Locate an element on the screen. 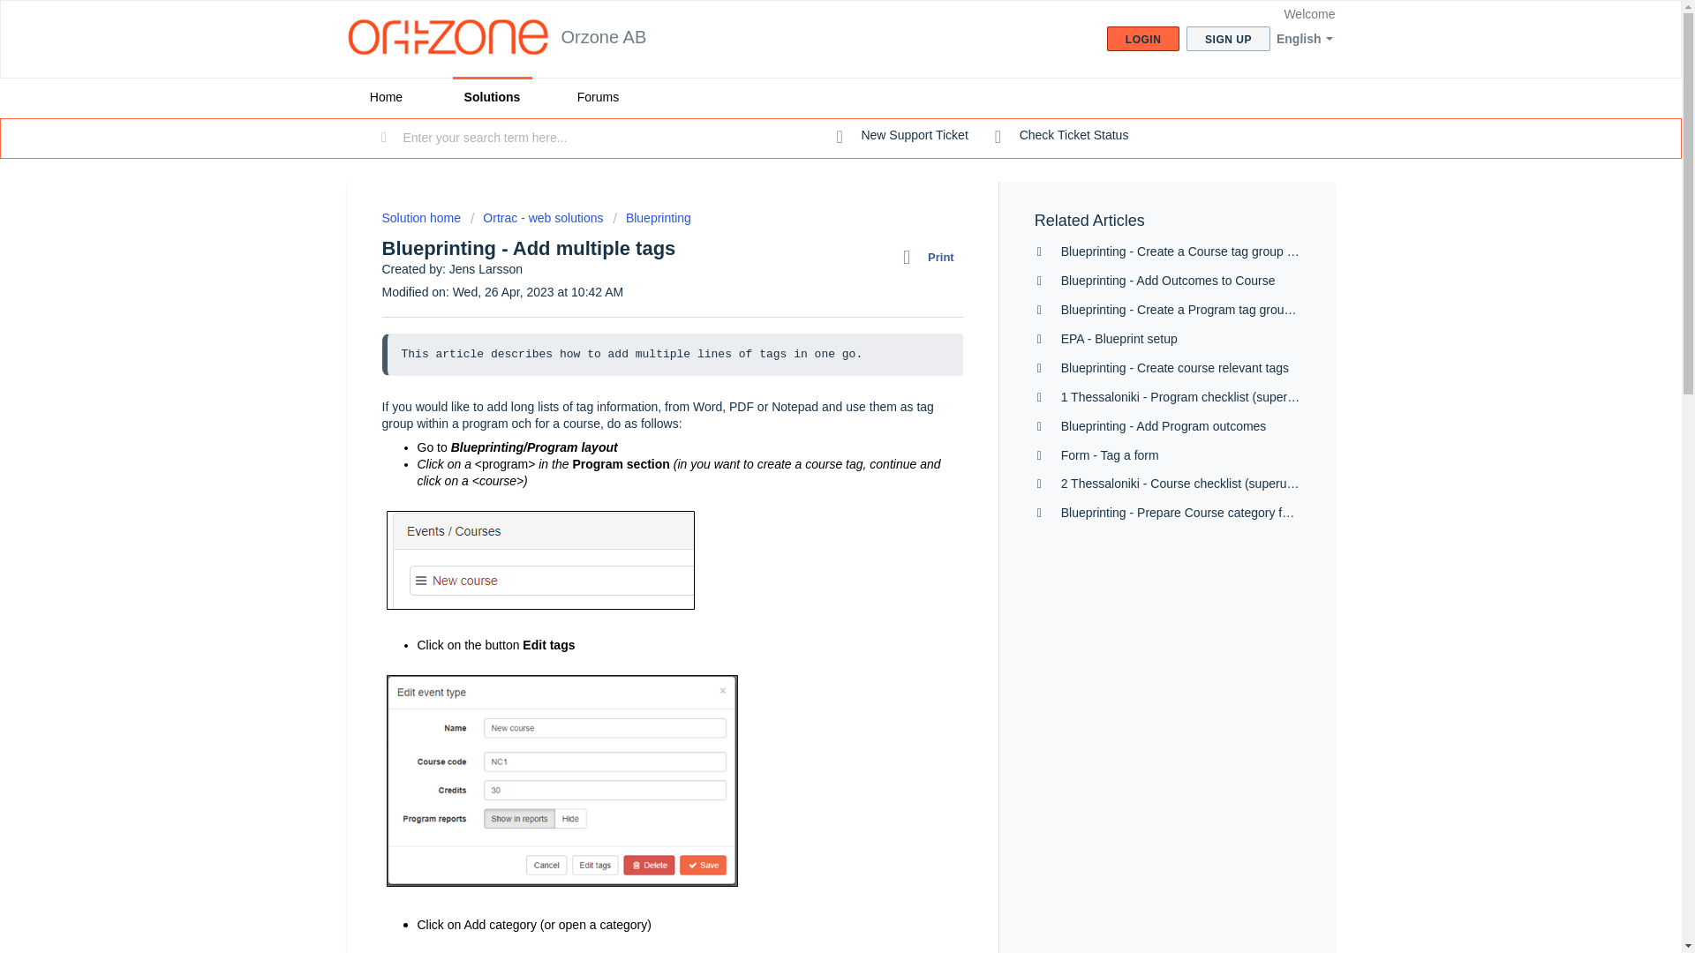 The image size is (1695, 953). Home is located at coordinates (385, 97).